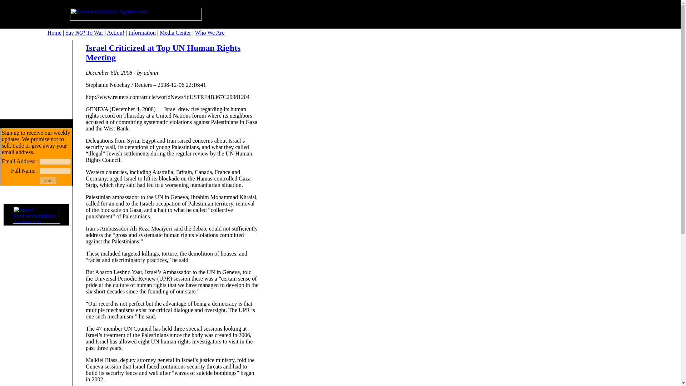 Image resolution: width=686 pixels, height=386 pixels. What do you see at coordinates (54, 33) in the screenshot?
I see `Home` at bounding box center [54, 33].